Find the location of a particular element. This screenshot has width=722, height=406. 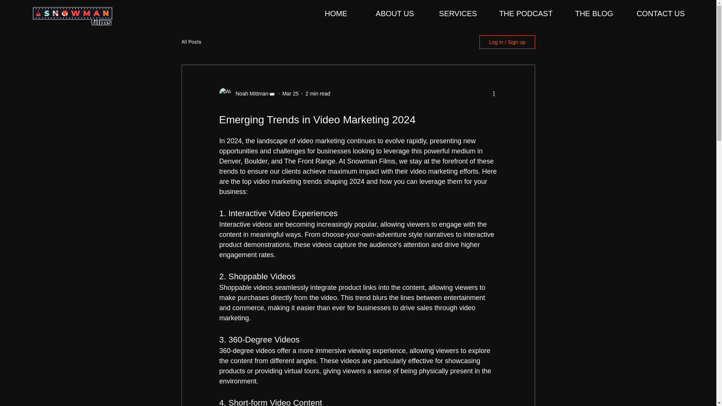

THE PODCAST is located at coordinates (526, 14).